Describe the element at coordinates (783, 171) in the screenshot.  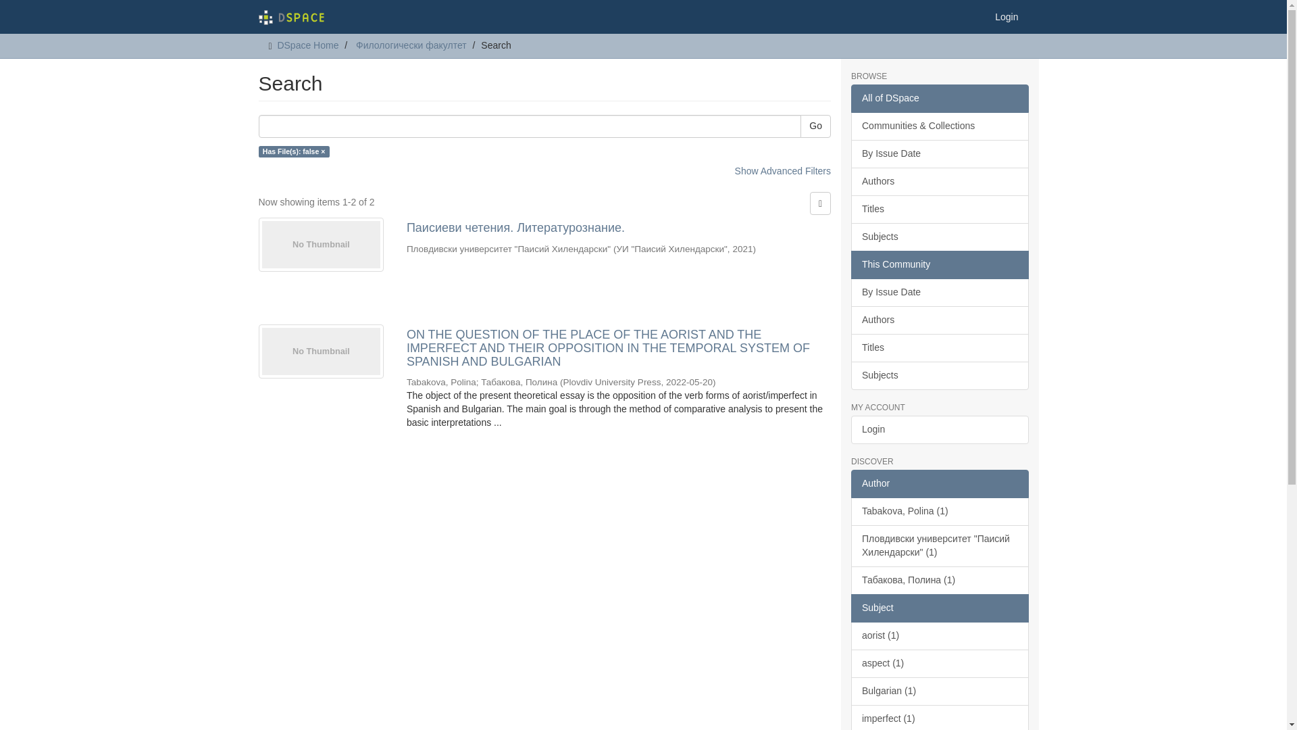
I see `Show Advanced Filters` at that location.